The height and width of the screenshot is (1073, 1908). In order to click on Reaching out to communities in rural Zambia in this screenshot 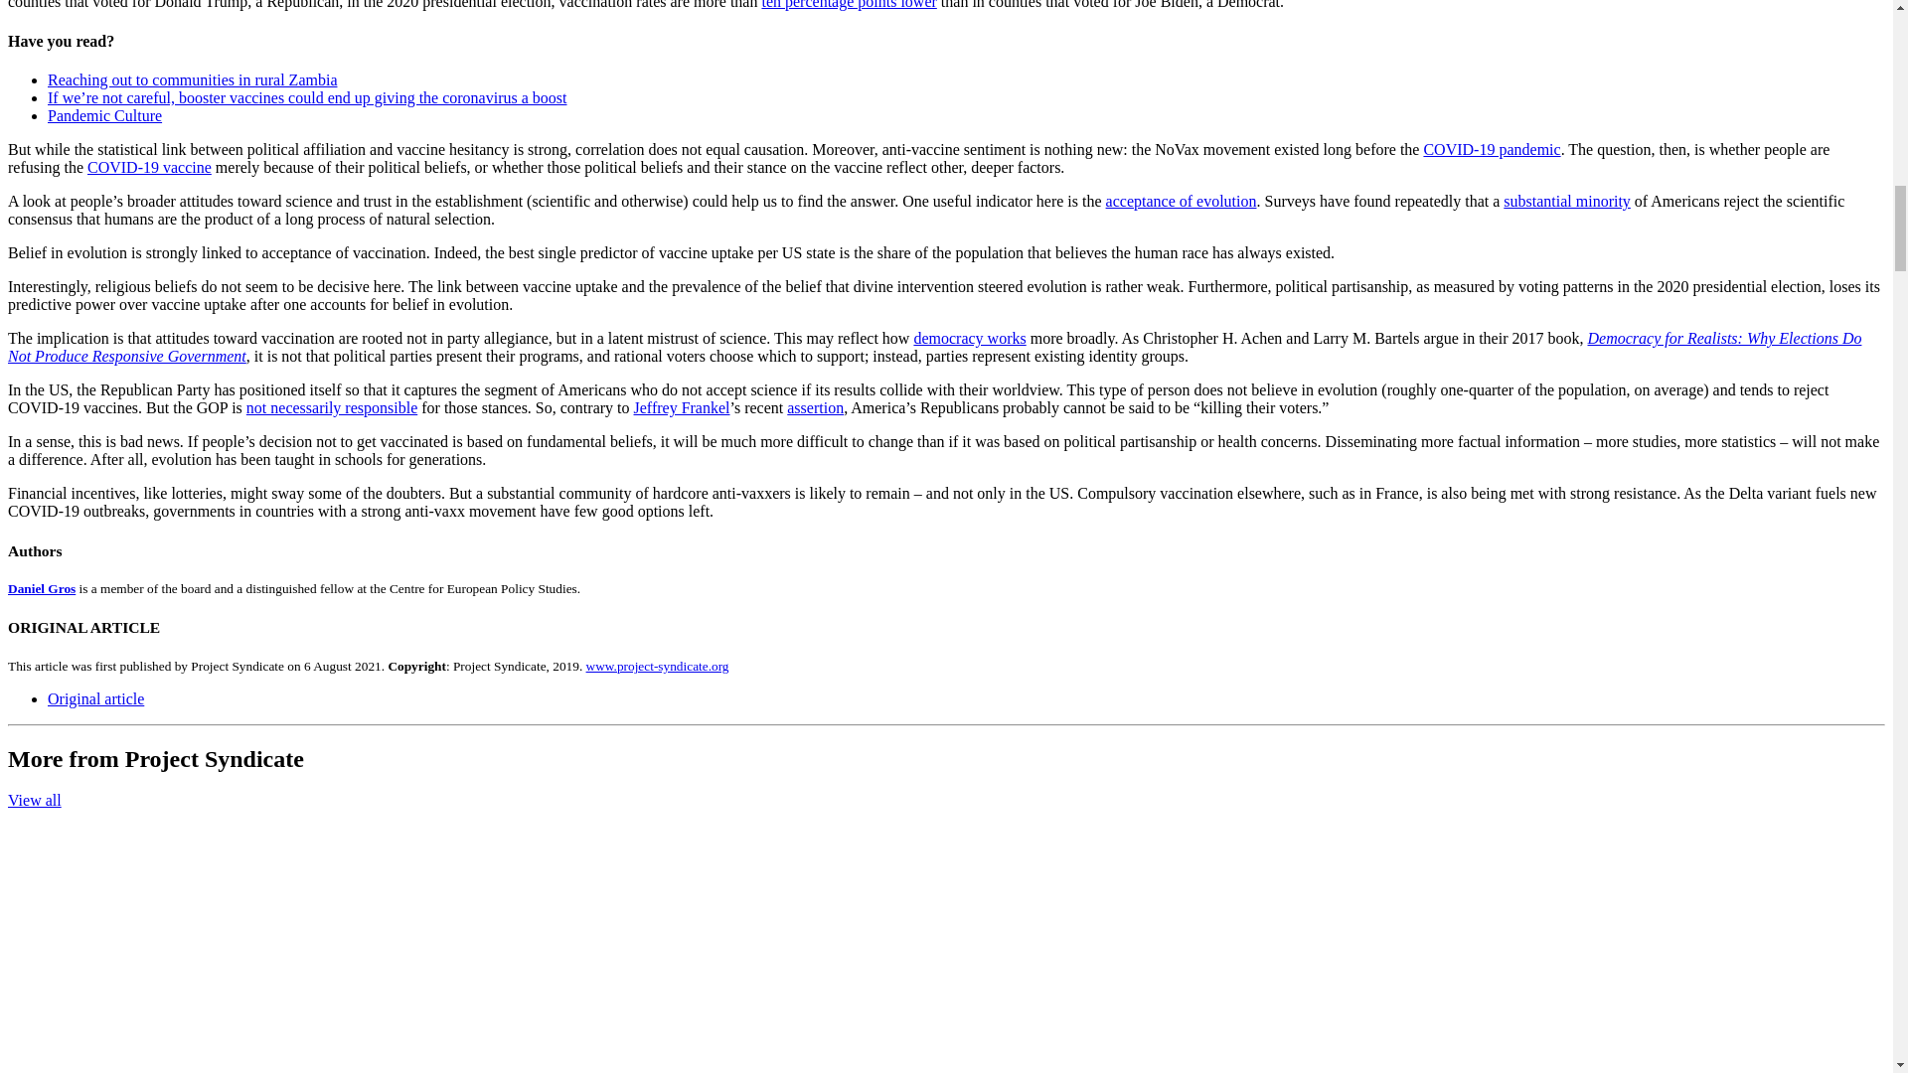, I will do `click(193, 79)`.